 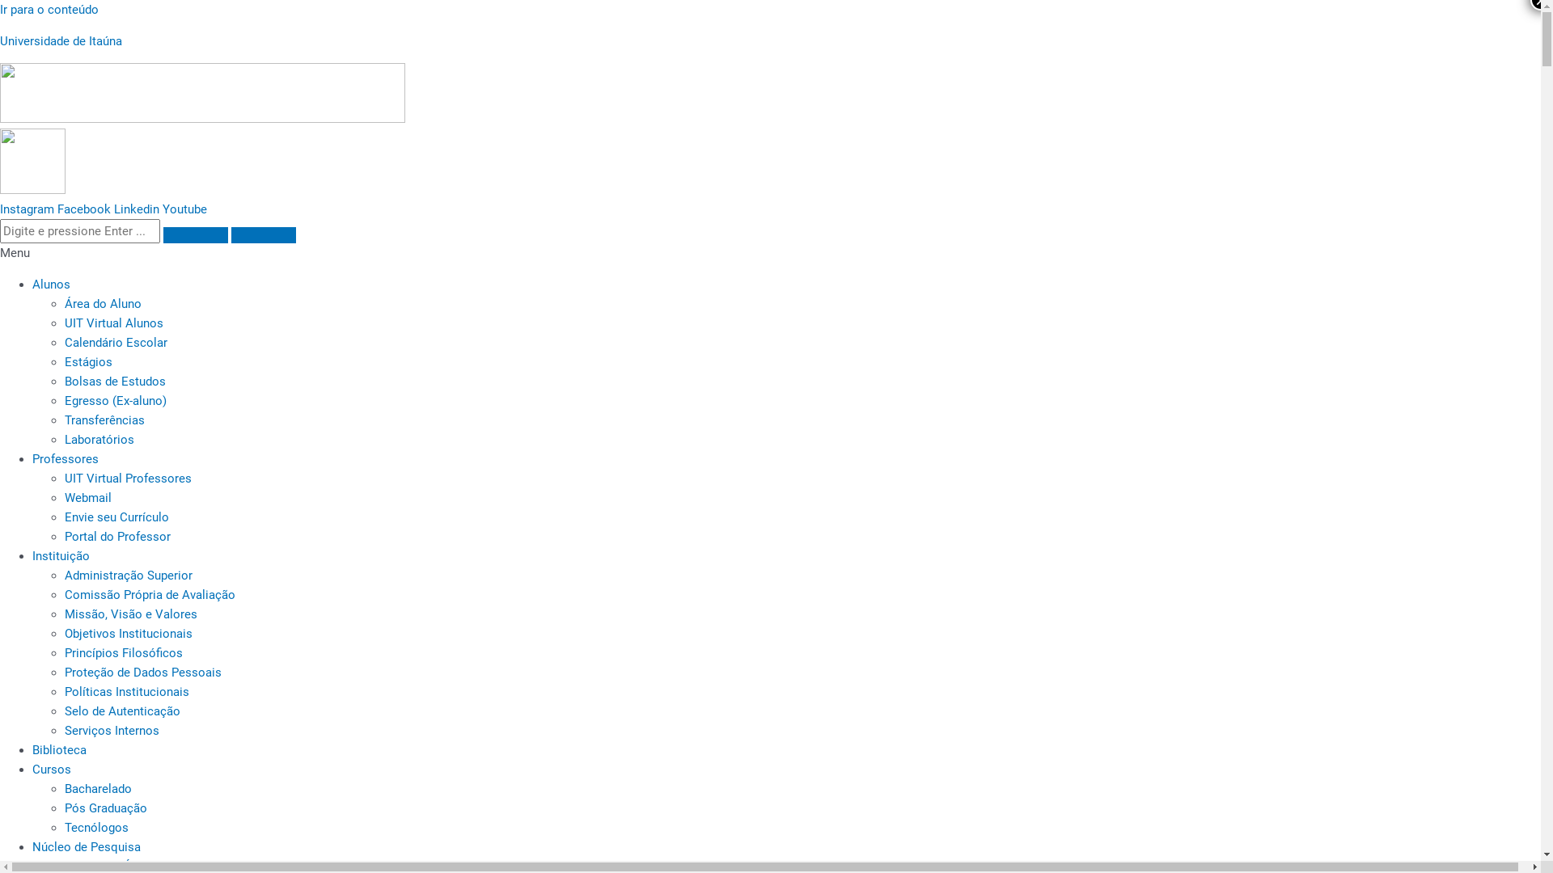 I want to click on UIT Virtual Professores, so click(x=128, y=479).